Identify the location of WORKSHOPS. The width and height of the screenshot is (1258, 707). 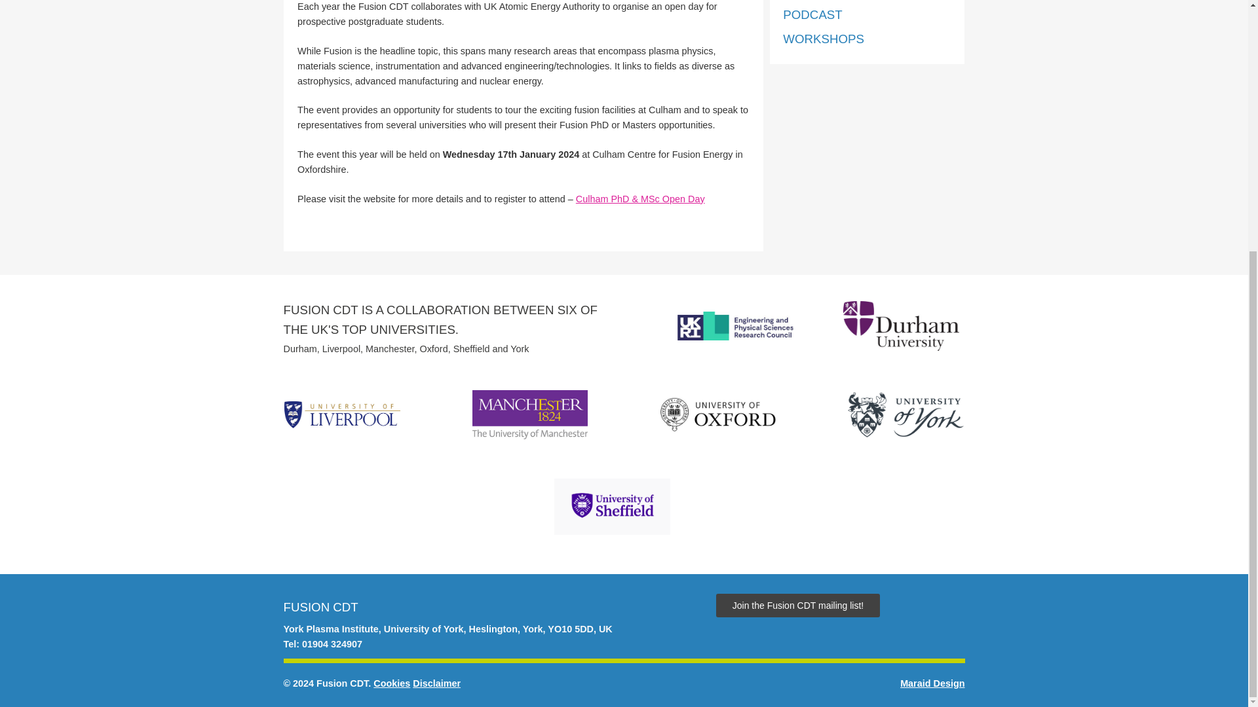
(823, 39).